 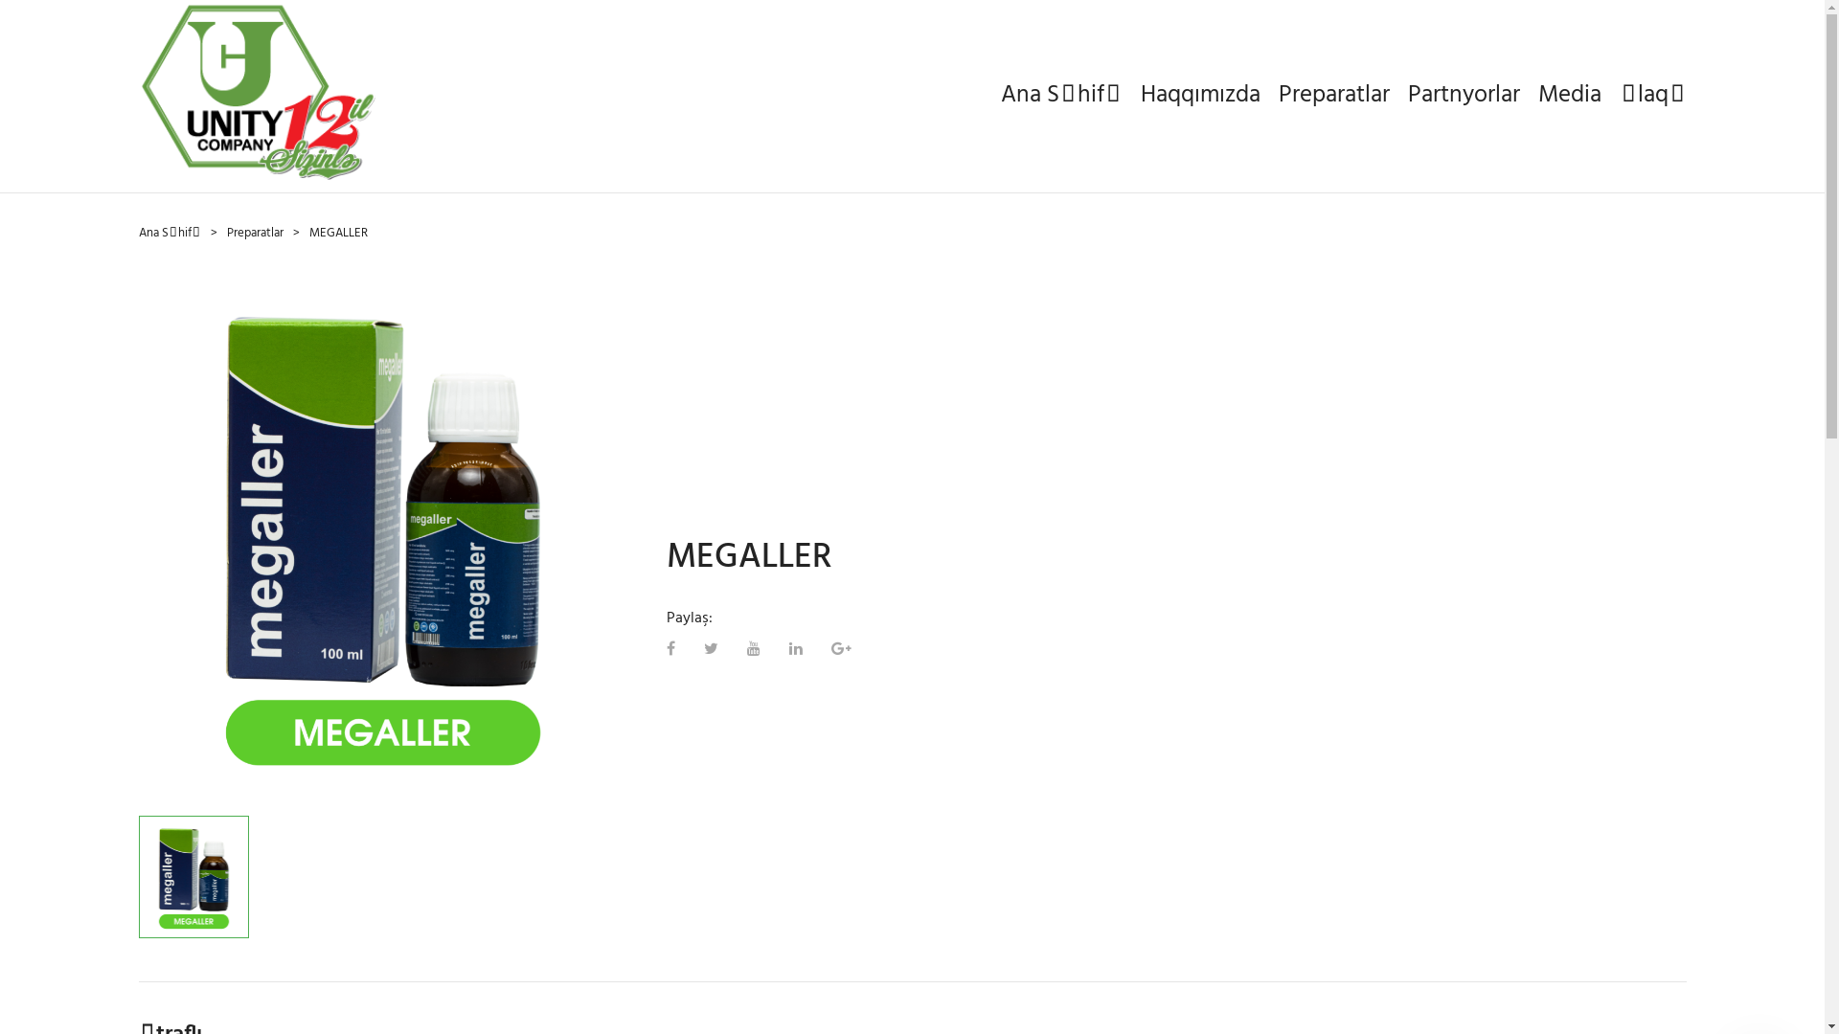 What do you see at coordinates (1333, 96) in the screenshot?
I see `Preparatlar` at bounding box center [1333, 96].